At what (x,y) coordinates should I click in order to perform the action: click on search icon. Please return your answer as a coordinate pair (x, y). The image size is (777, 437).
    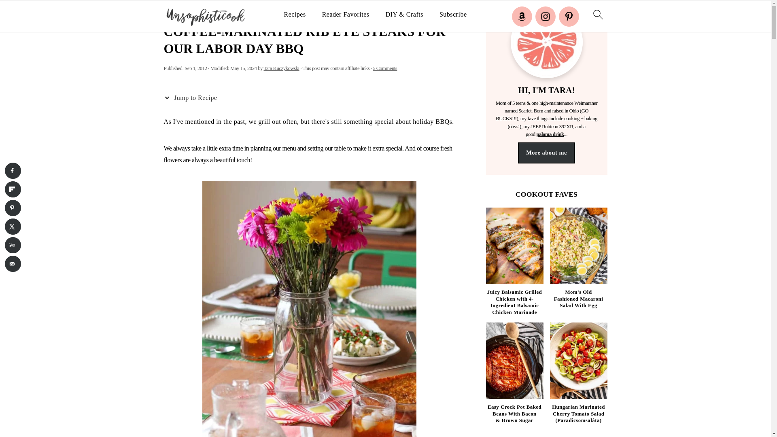
    Looking at the image, I should click on (597, 14).